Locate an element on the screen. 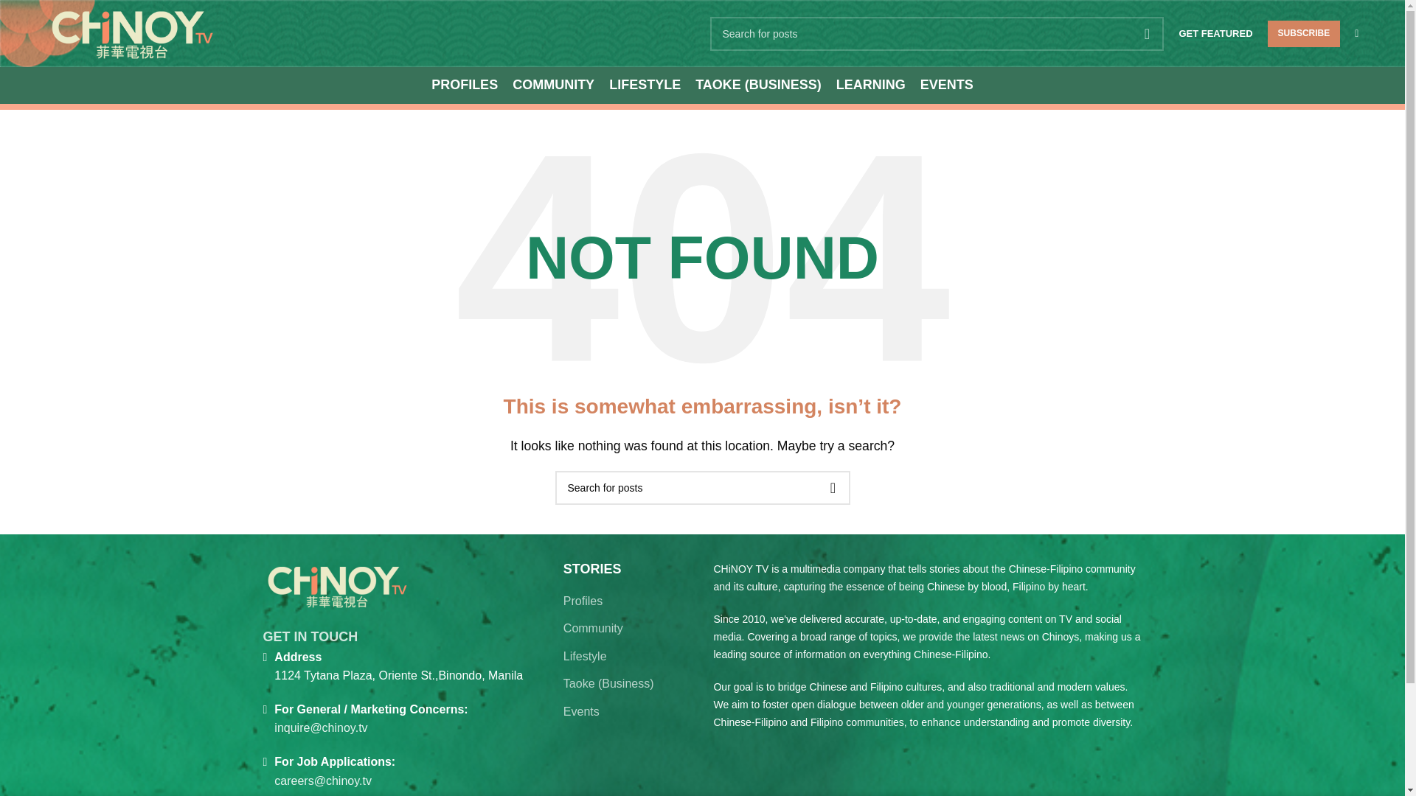 This screenshot has height=796, width=1416. EVENTS is located at coordinates (947, 85).